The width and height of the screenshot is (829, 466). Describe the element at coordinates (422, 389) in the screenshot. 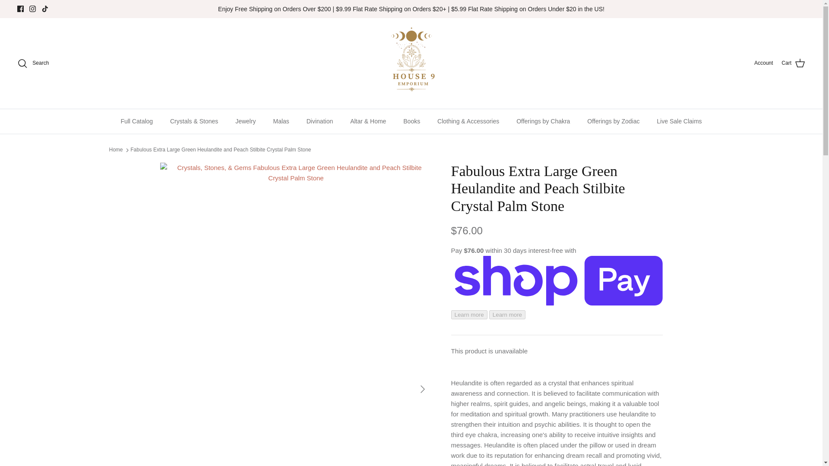

I see `RIGHT` at that location.